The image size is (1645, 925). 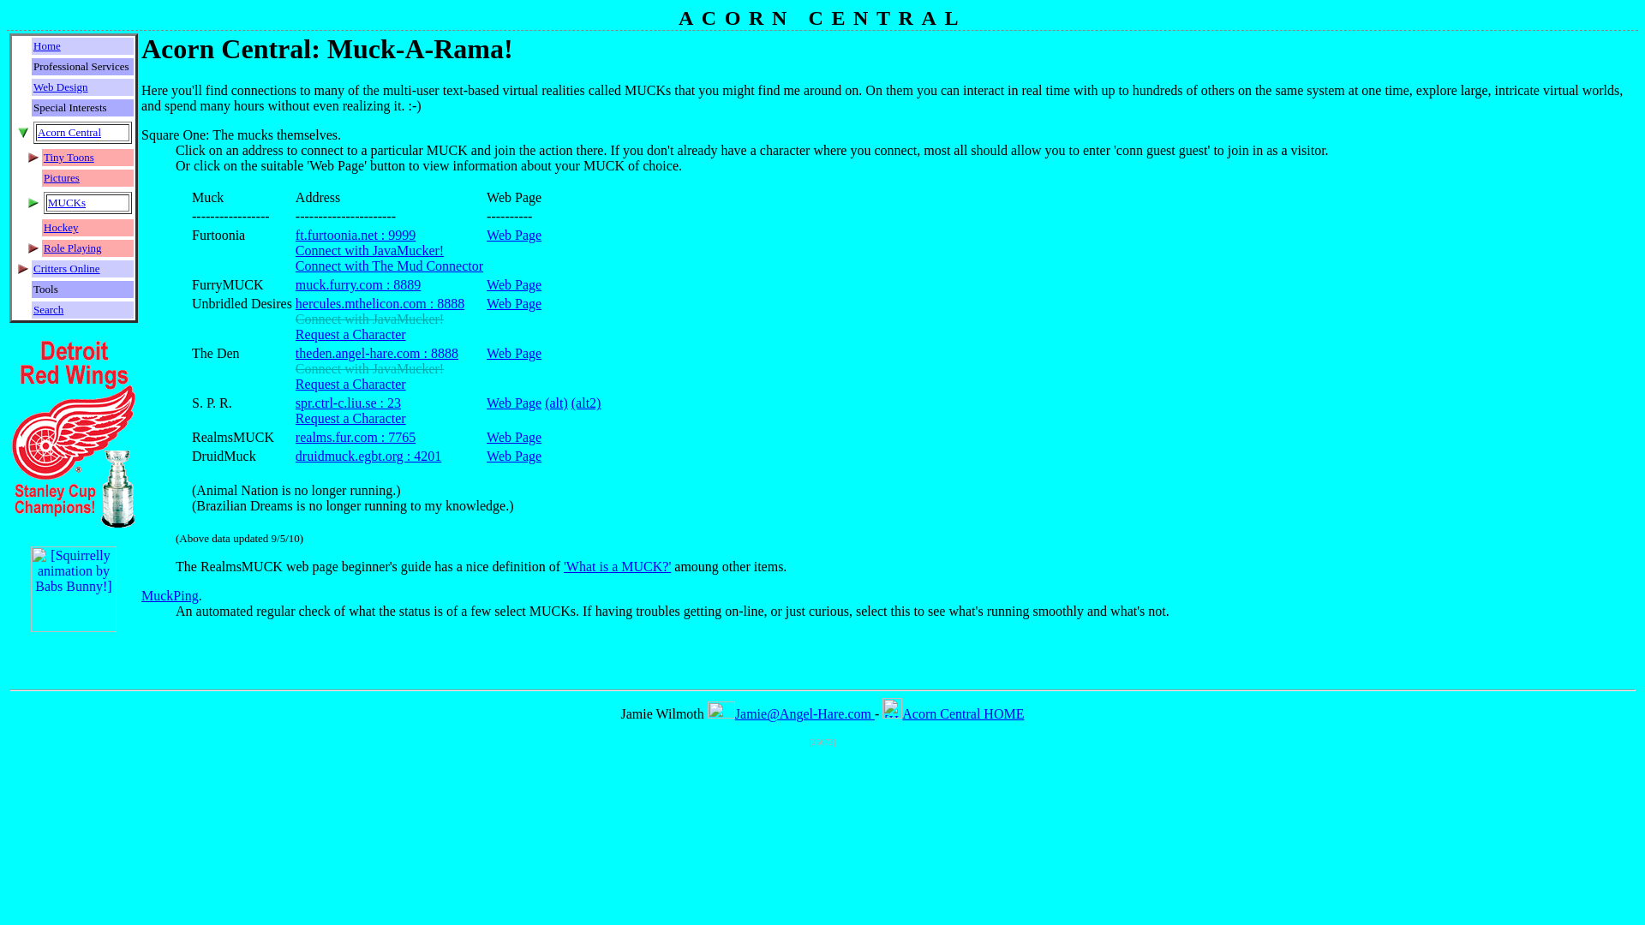 What do you see at coordinates (74, 627) in the screenshot?
I see `Squirrelly animation by Babs Bunny!` at bounding box center [74, 627].